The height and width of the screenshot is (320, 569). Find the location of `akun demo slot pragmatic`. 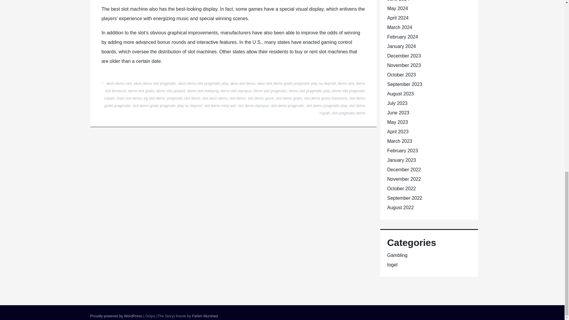

akun demo slot pragmatic is located at coordinates (155, 84).